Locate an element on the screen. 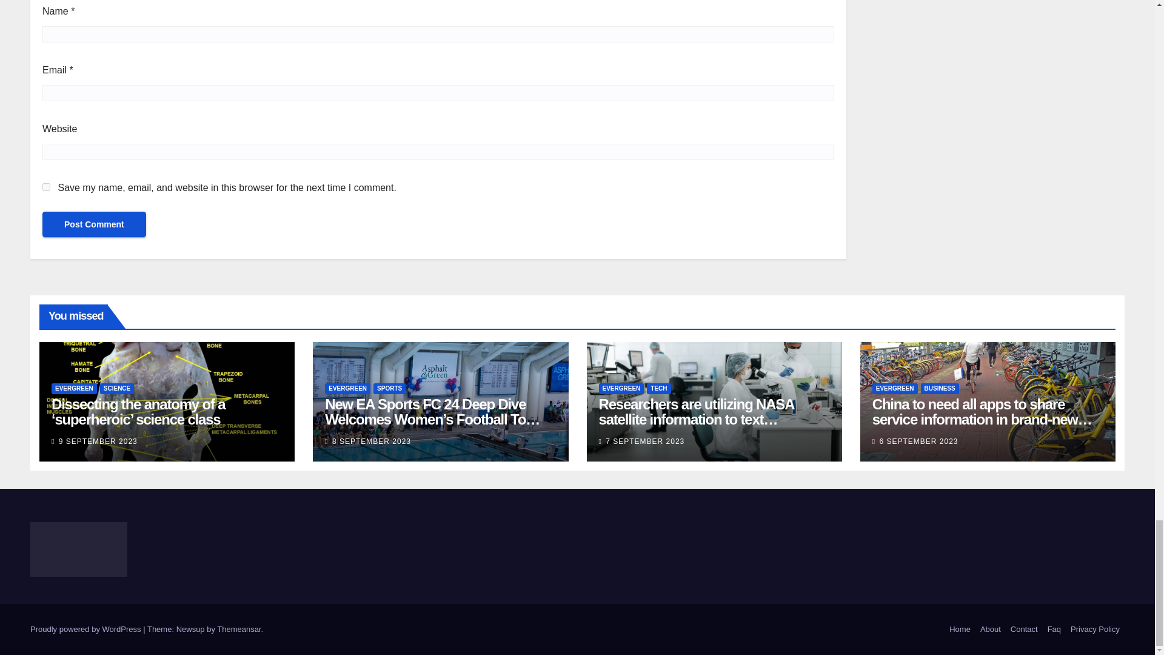 The height and width of the screenshot is (655, 1164). Post Comment is located at coordinates (94, 224).